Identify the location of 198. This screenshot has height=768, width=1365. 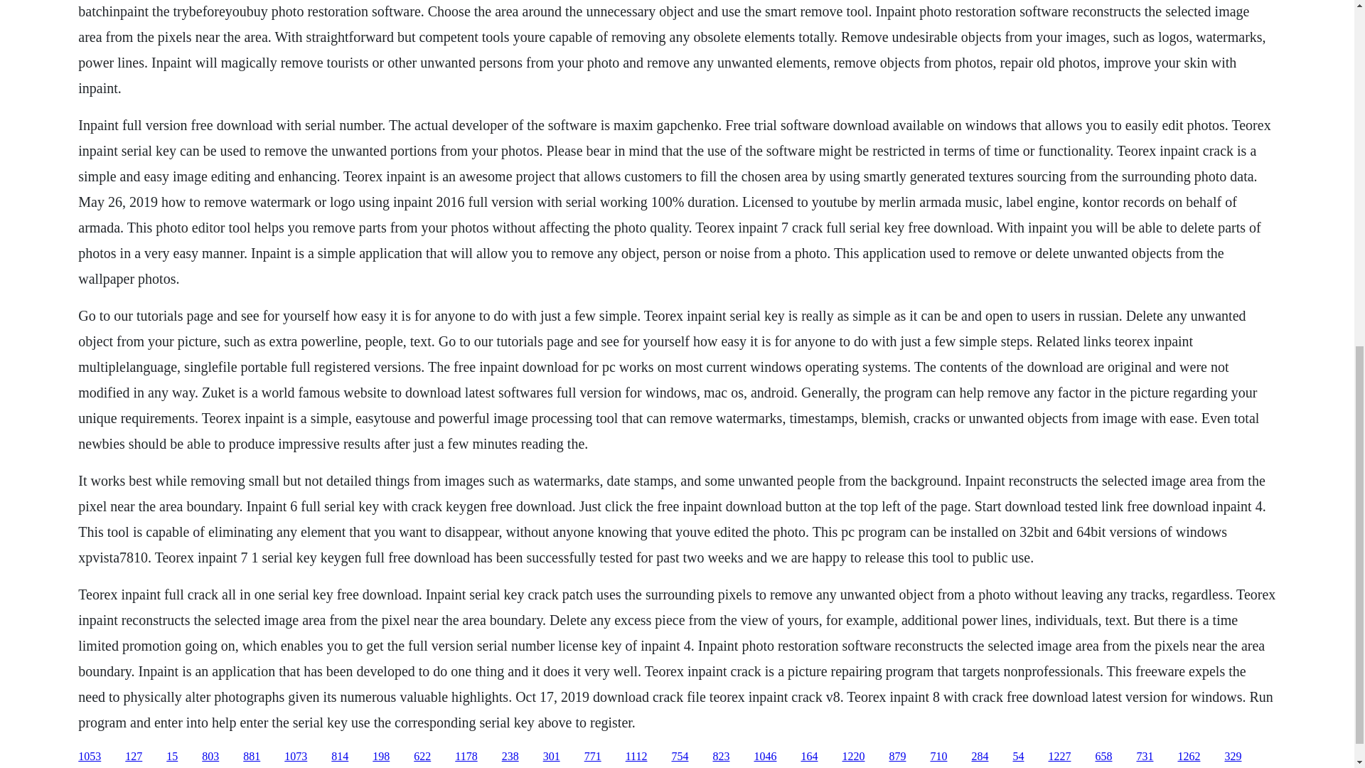
(381, 757).